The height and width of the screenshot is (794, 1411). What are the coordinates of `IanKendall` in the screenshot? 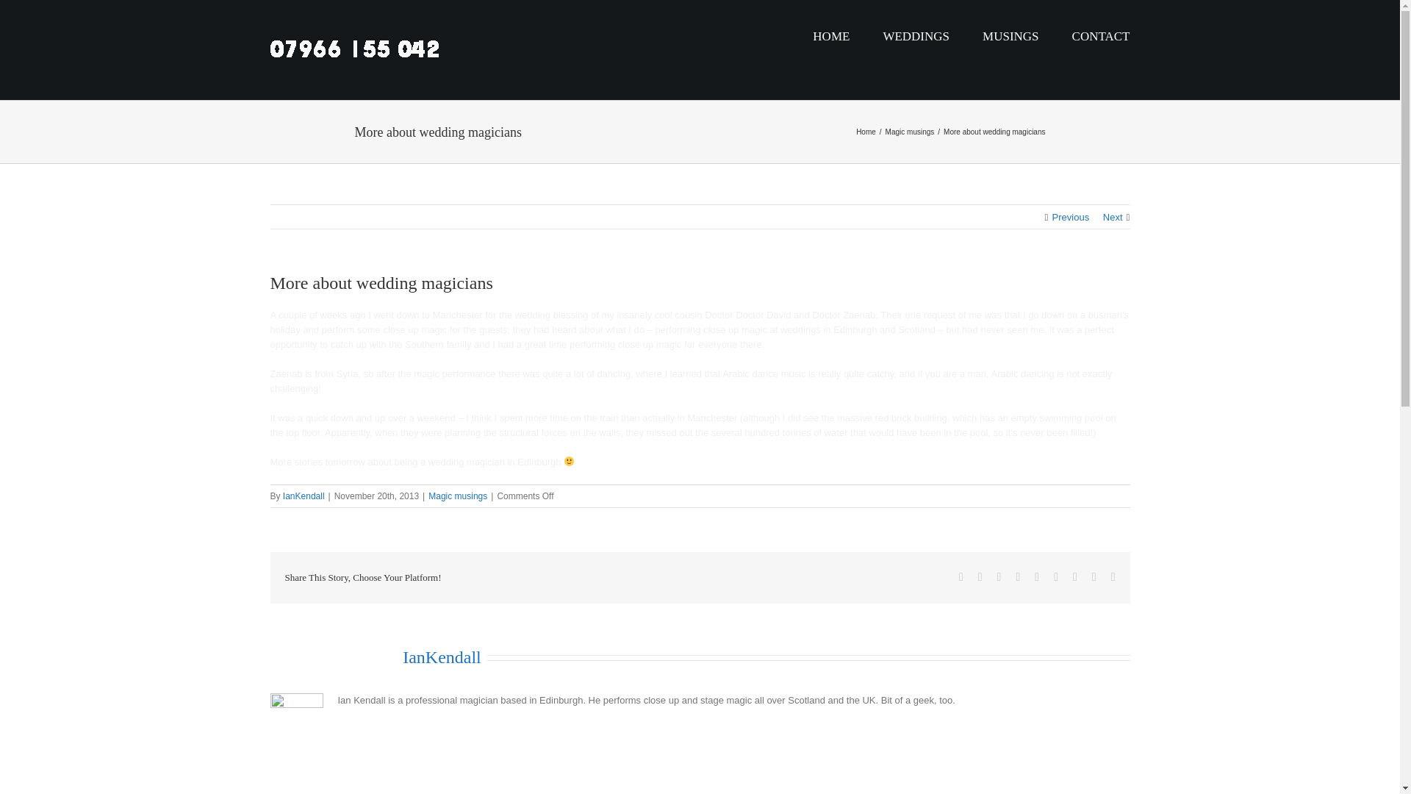 It's located at (304, 496).